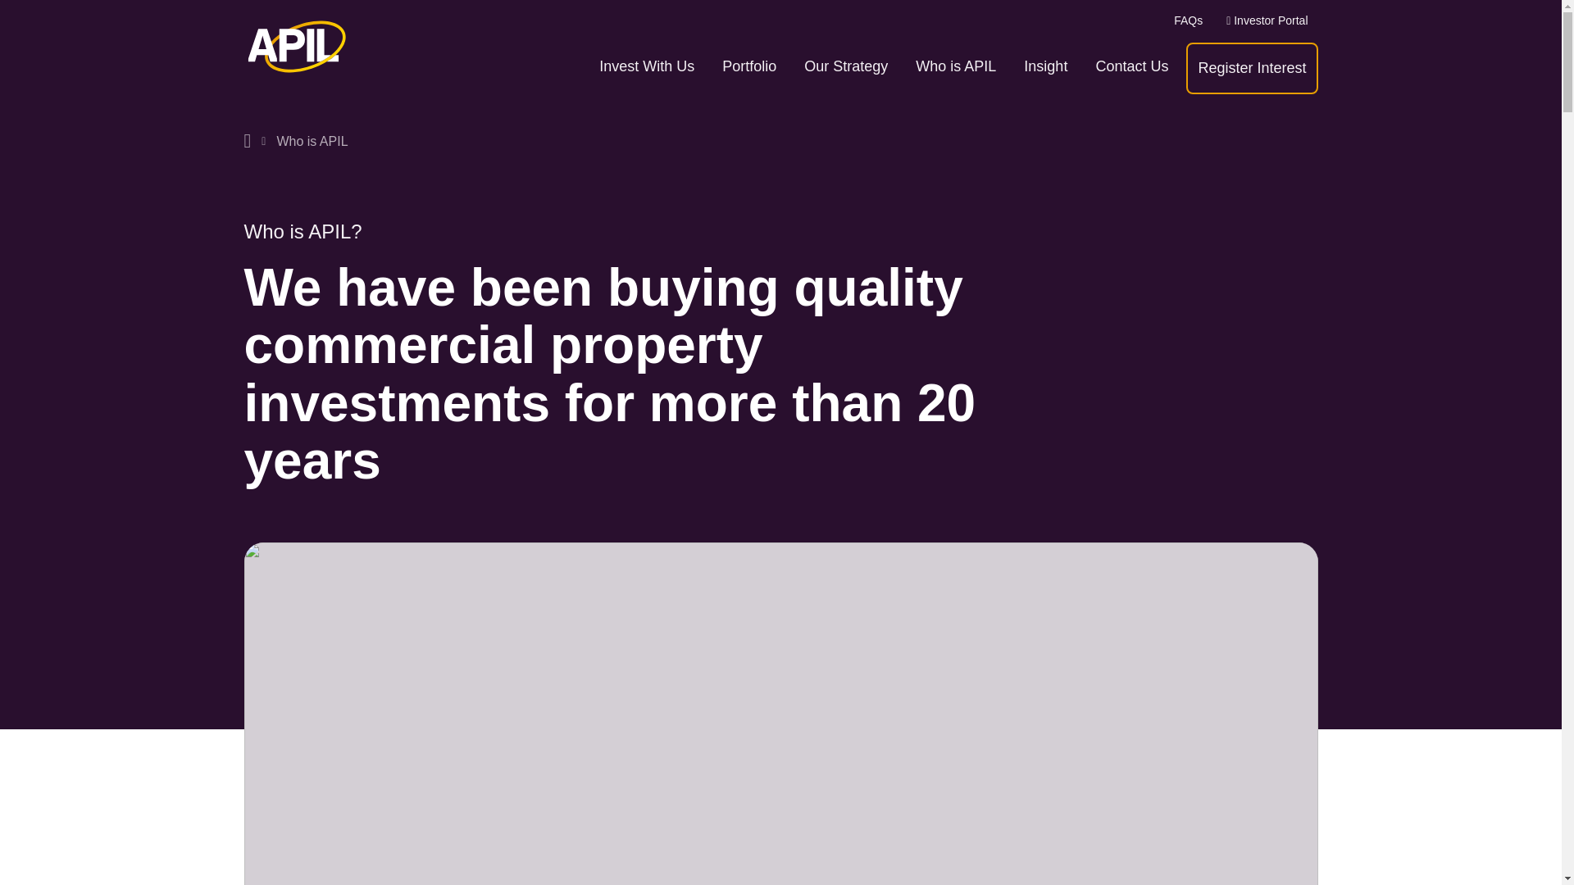 This screenshot has width=1574, height=885. What do you see at coordinates (846, 66) in the screenshot?
I see `Our Strategy` at bounding box center [846, 66].